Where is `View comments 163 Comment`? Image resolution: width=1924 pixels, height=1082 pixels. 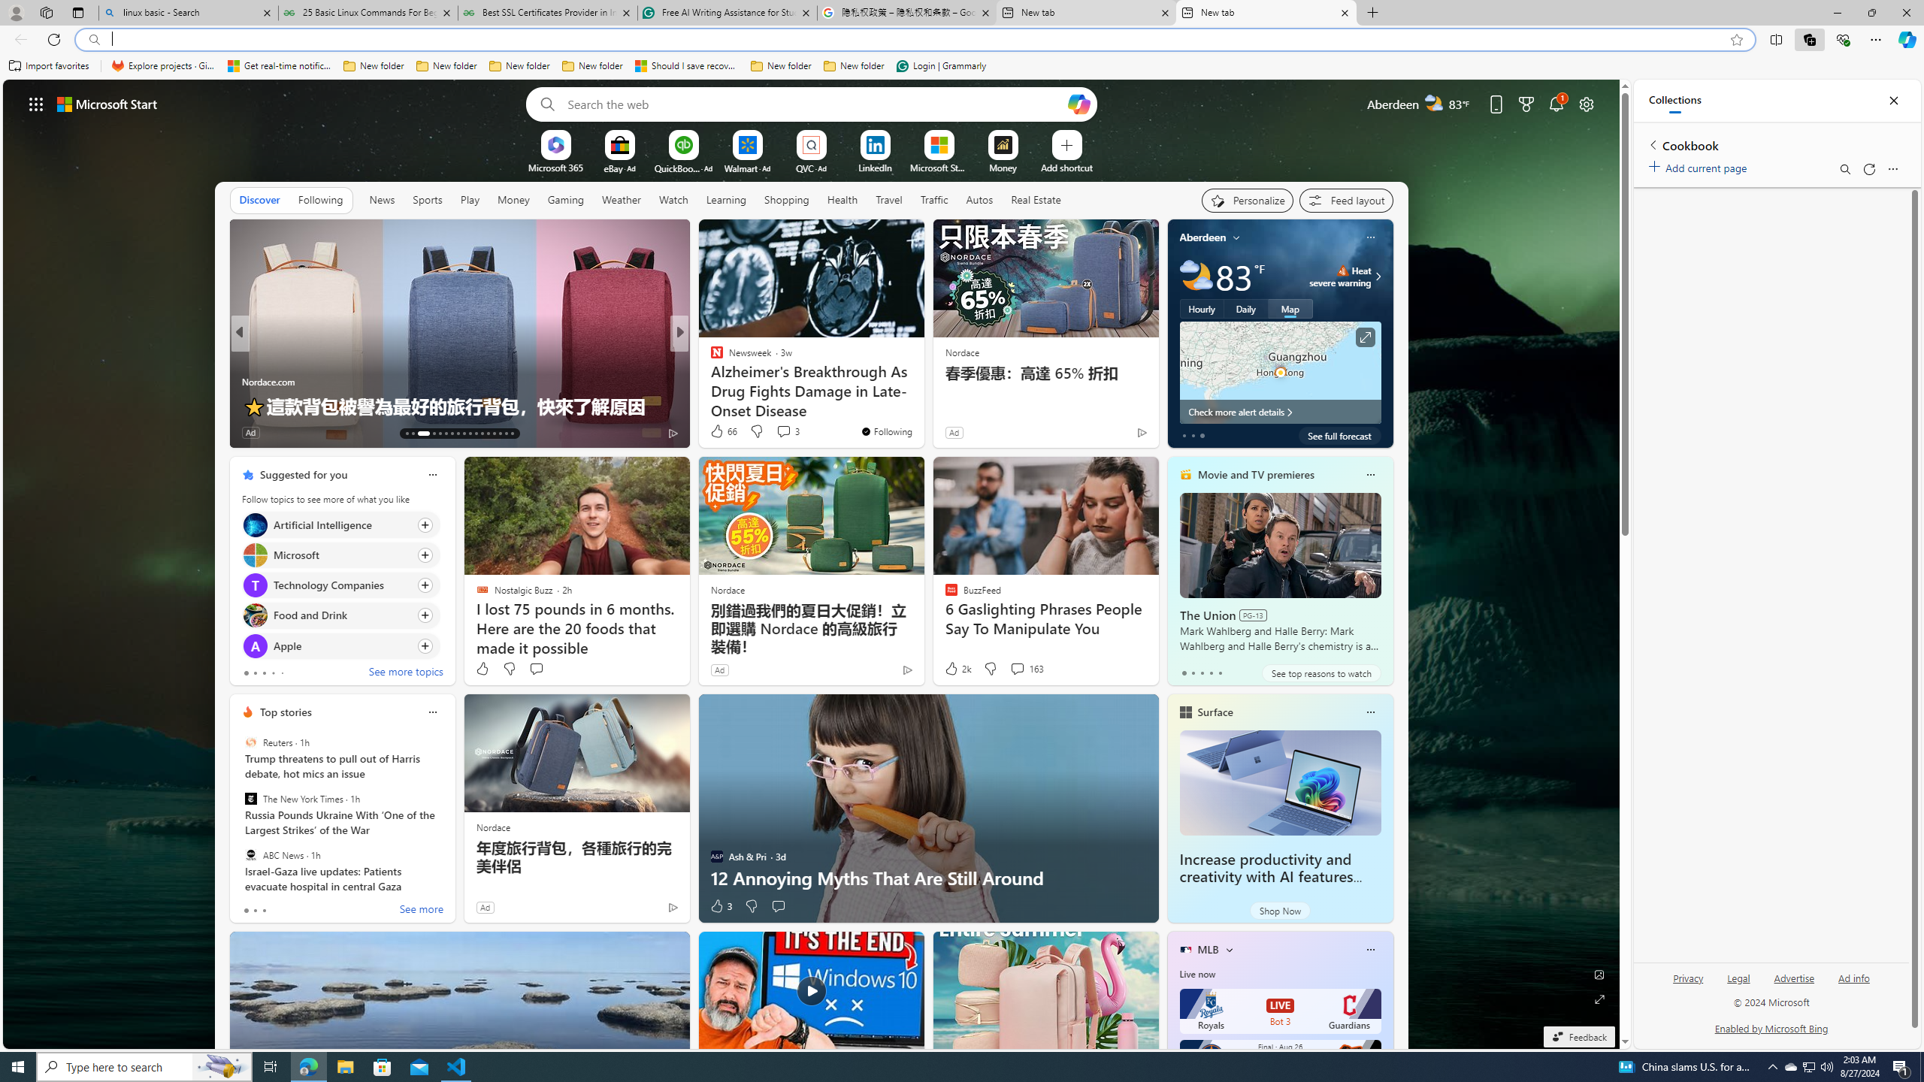
View comments 163 Comment is located at coordinates (1026, 669).